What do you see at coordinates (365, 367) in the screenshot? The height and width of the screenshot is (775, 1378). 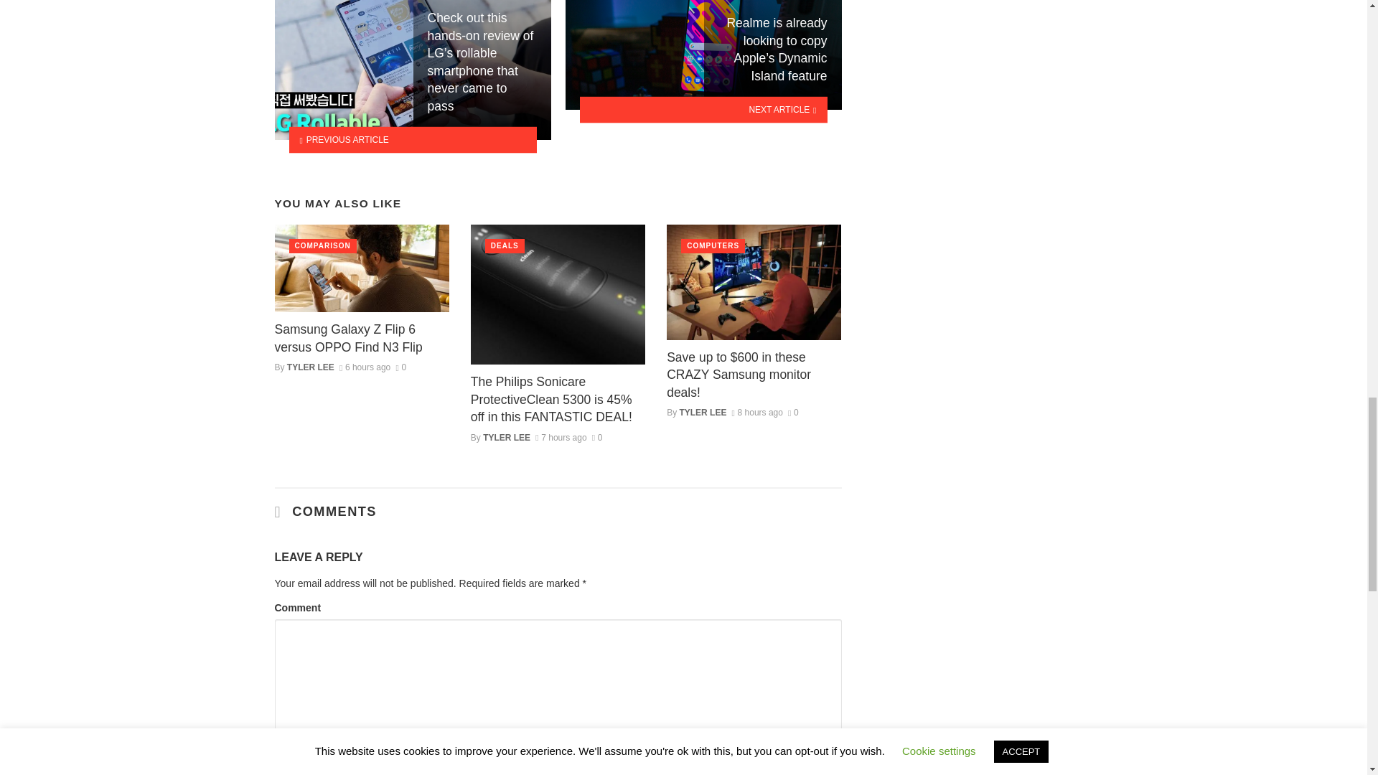 I see `July 19, 2024 at 8:48 am` at bounding box center [365, 367].